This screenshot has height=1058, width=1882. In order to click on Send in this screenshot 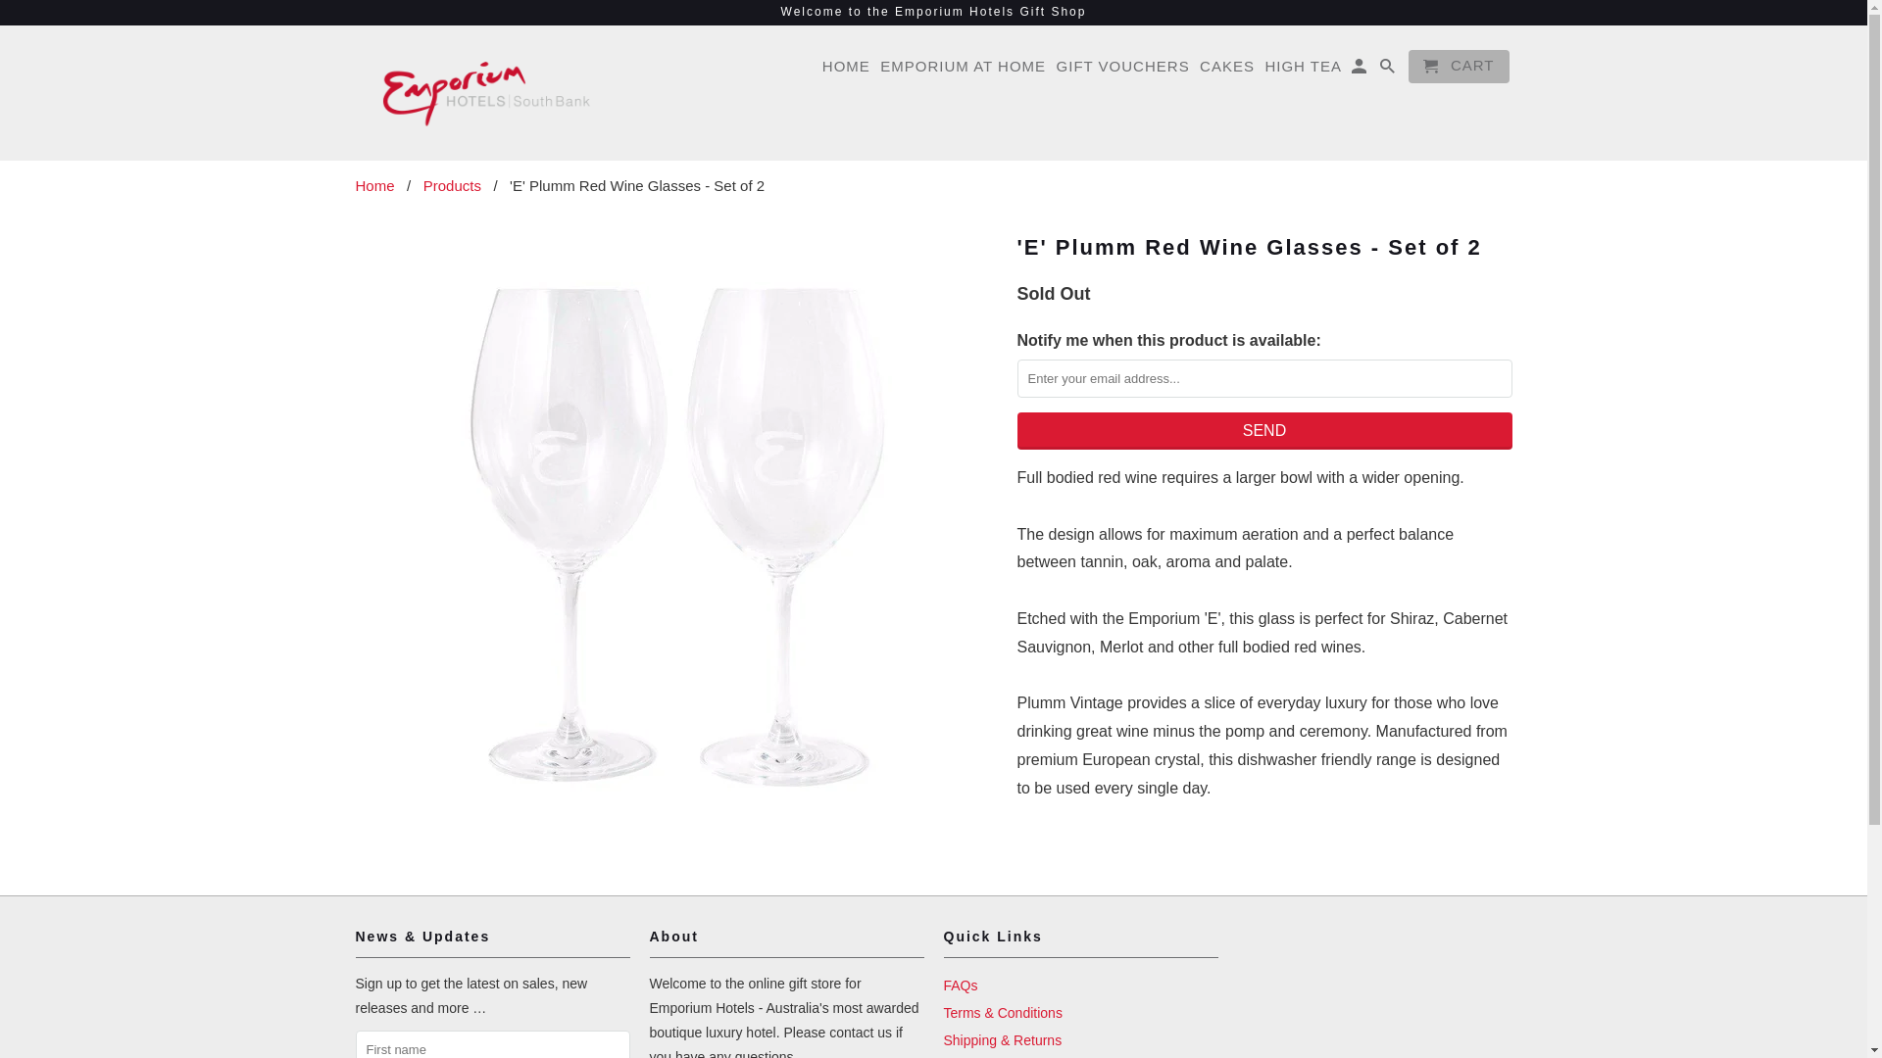, I will do `click(1264, 431)`.